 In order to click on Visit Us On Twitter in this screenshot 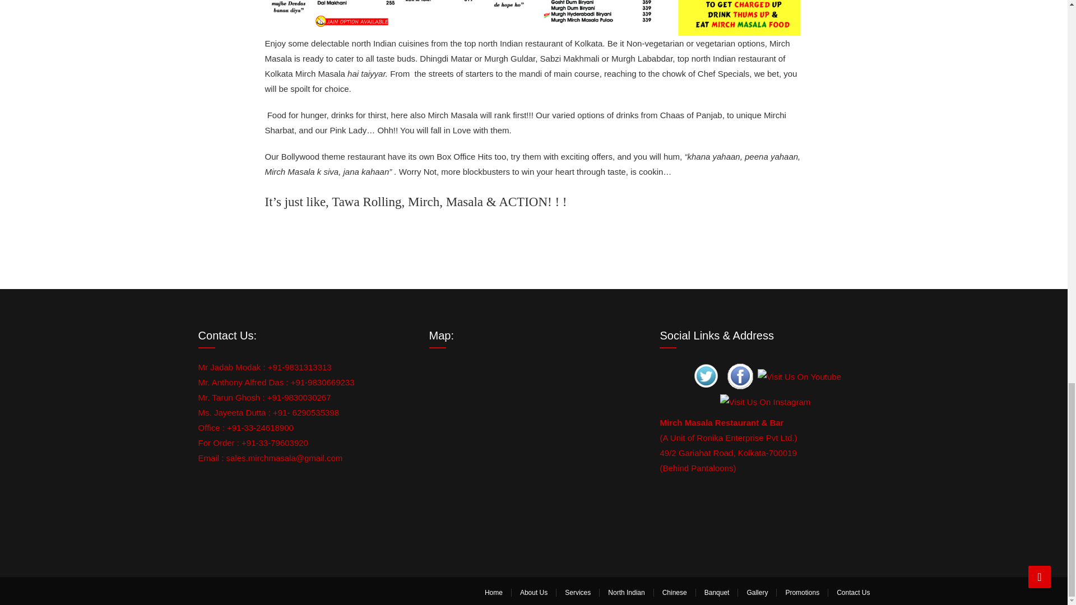, I will do `click(706, 375)`.